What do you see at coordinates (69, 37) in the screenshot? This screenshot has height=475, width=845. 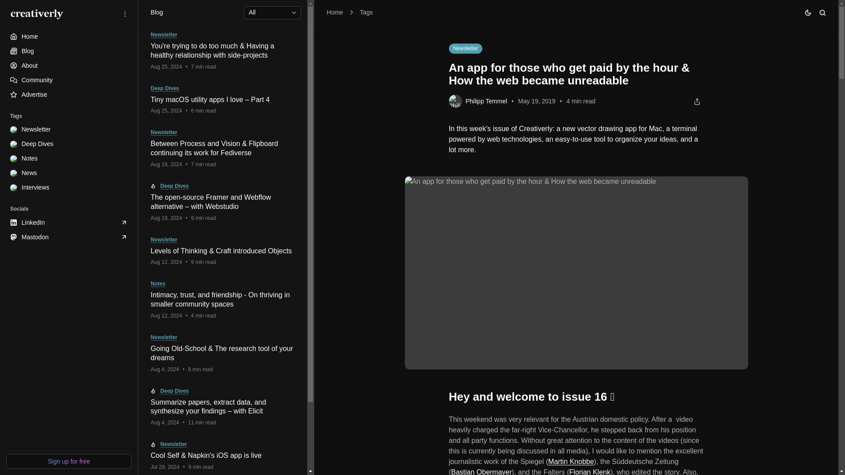 I see `Home` at bounding box center [69, 37].